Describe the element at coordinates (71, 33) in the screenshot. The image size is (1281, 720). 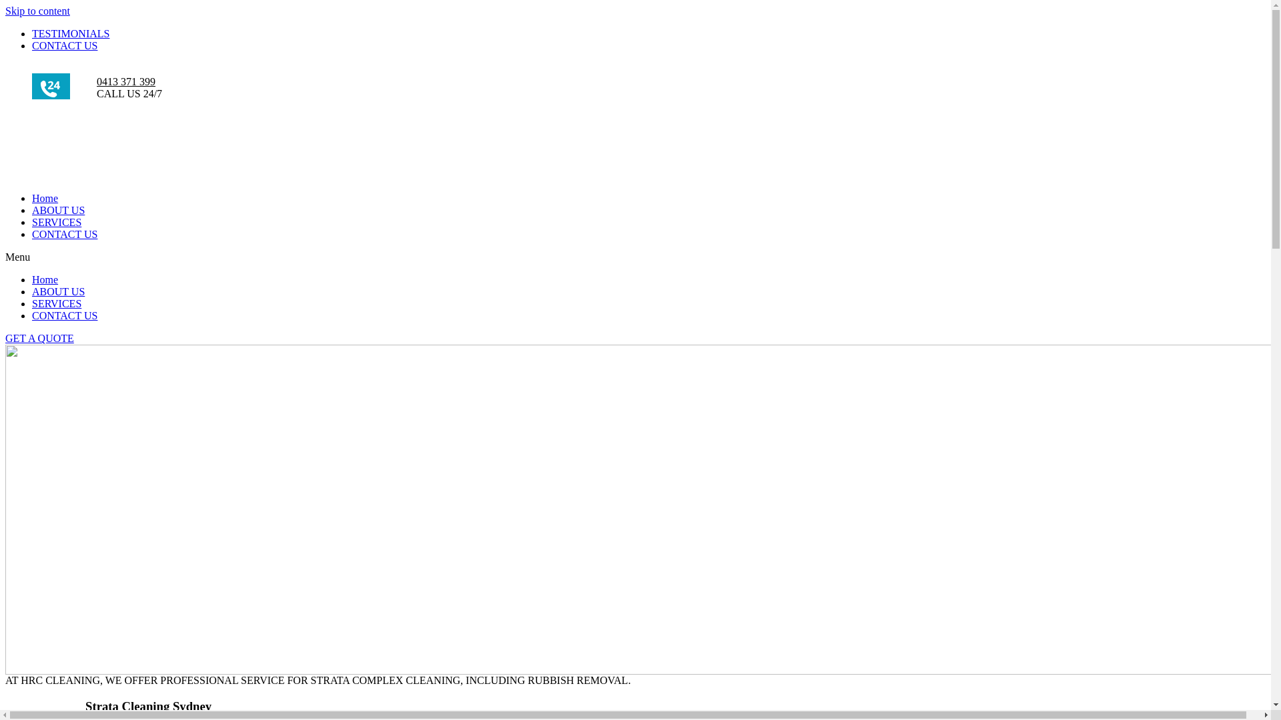
I see `TESTIMONIALS` at that location.